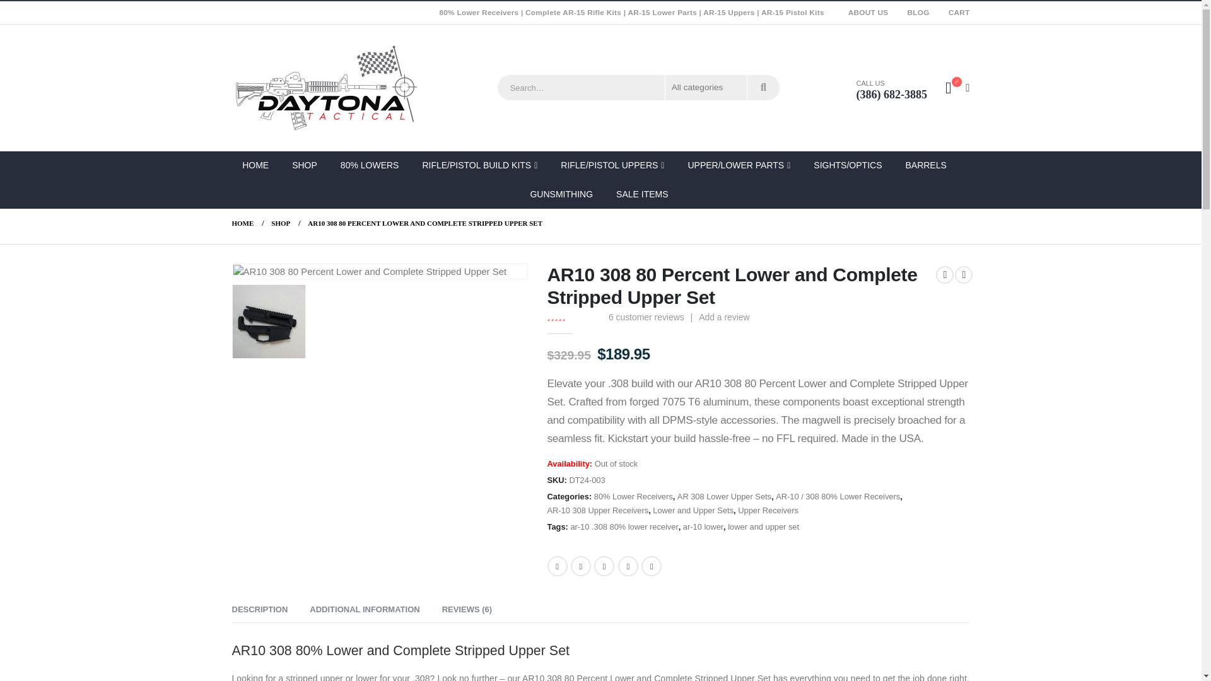  Describe the element at coordinates (281, 223) in the screenshot. I see `SHOP` at that location.